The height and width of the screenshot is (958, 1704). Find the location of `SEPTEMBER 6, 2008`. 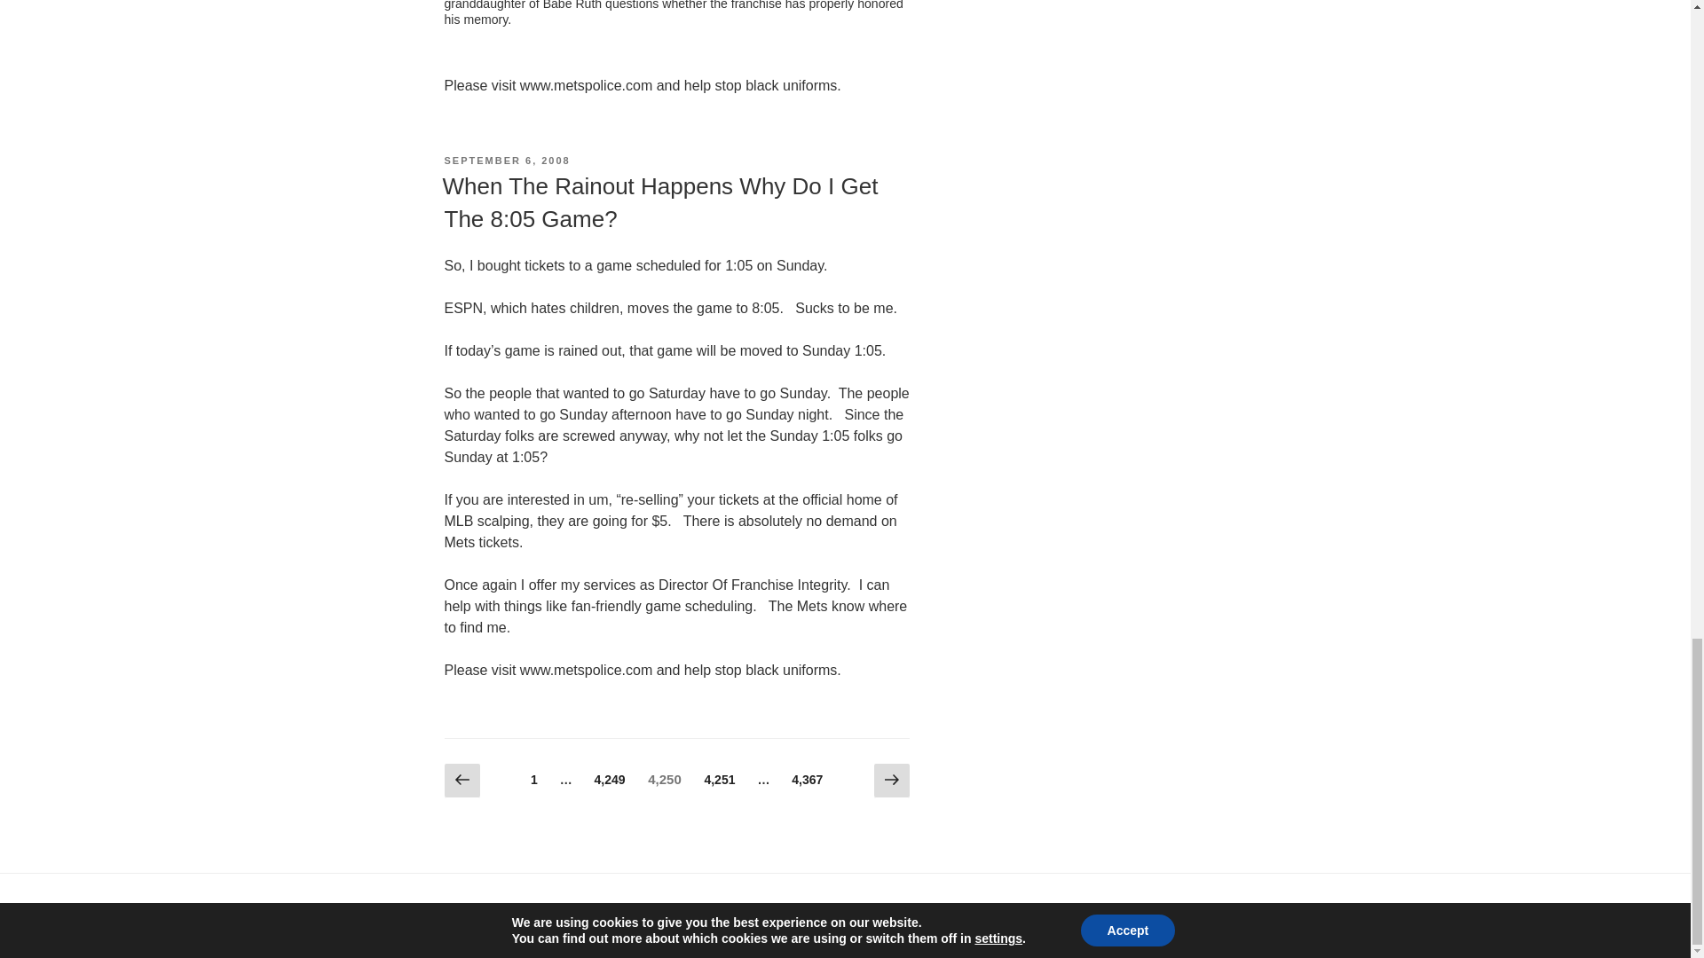

SEPTEMBER 6, 2008 is located at coordinates (659, 202).